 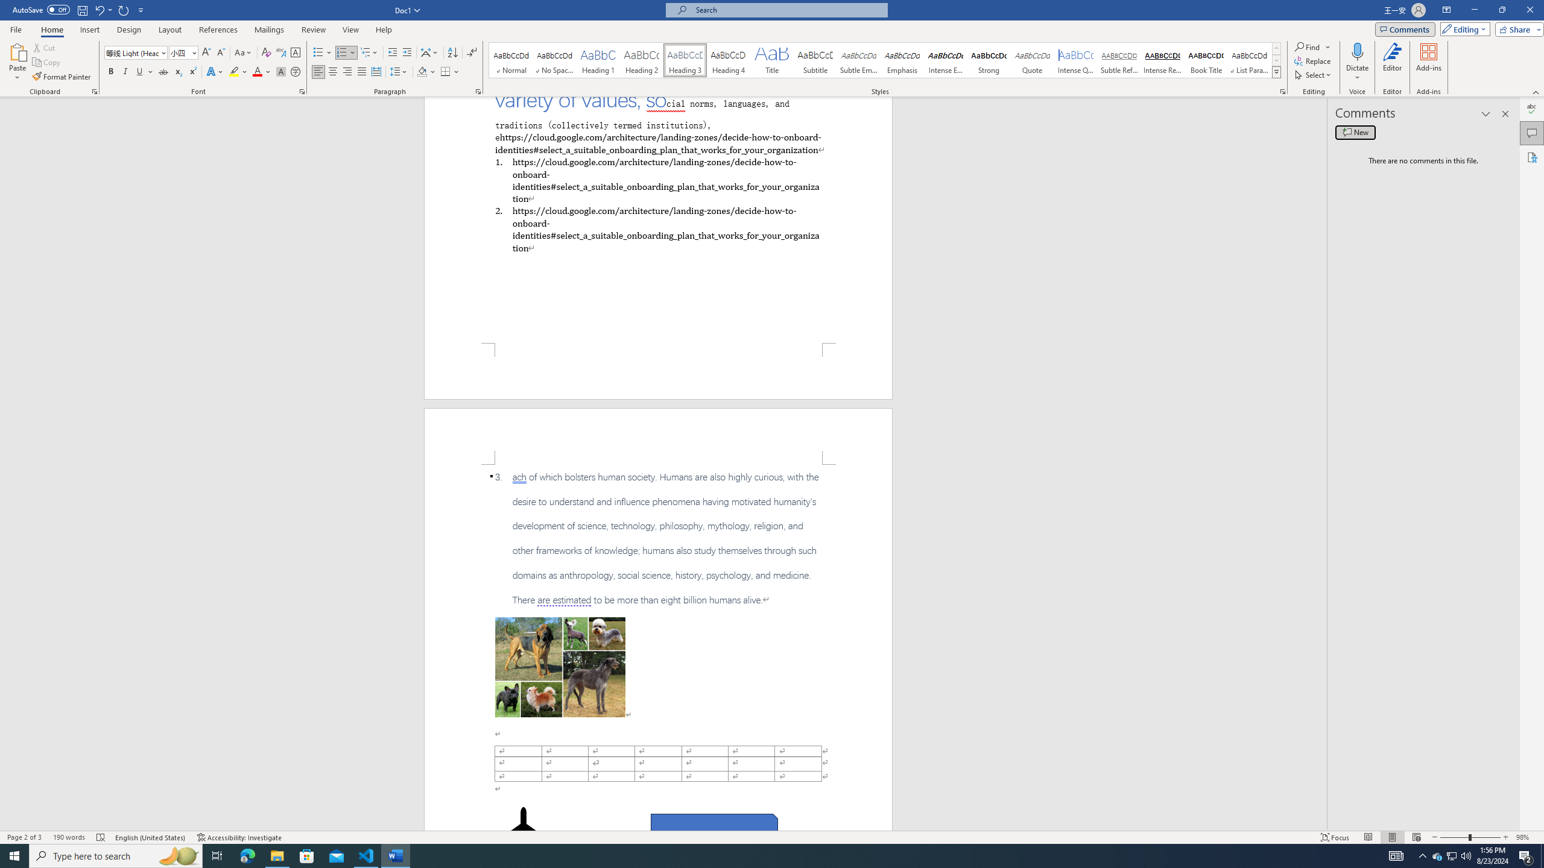 I want to click on Format Painter, so click(x=63, y=77).